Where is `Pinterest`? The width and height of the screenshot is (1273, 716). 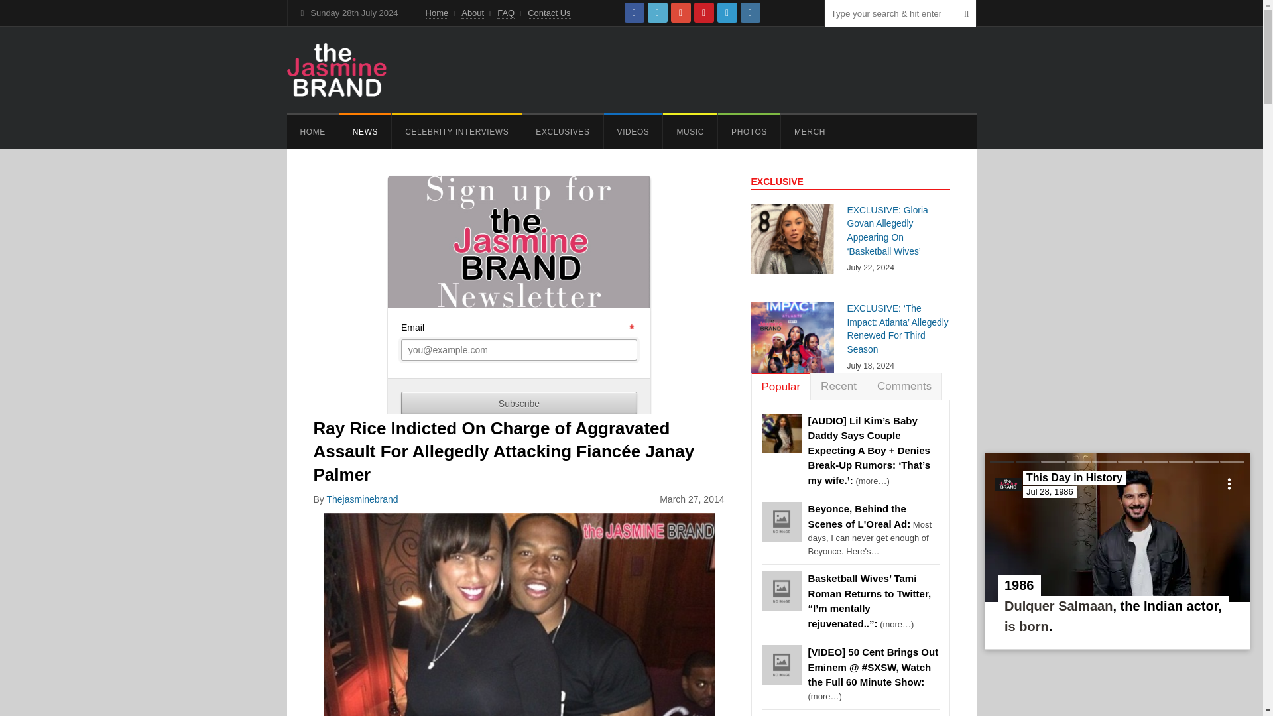 Pinterest is located at coordinates (704, 12).